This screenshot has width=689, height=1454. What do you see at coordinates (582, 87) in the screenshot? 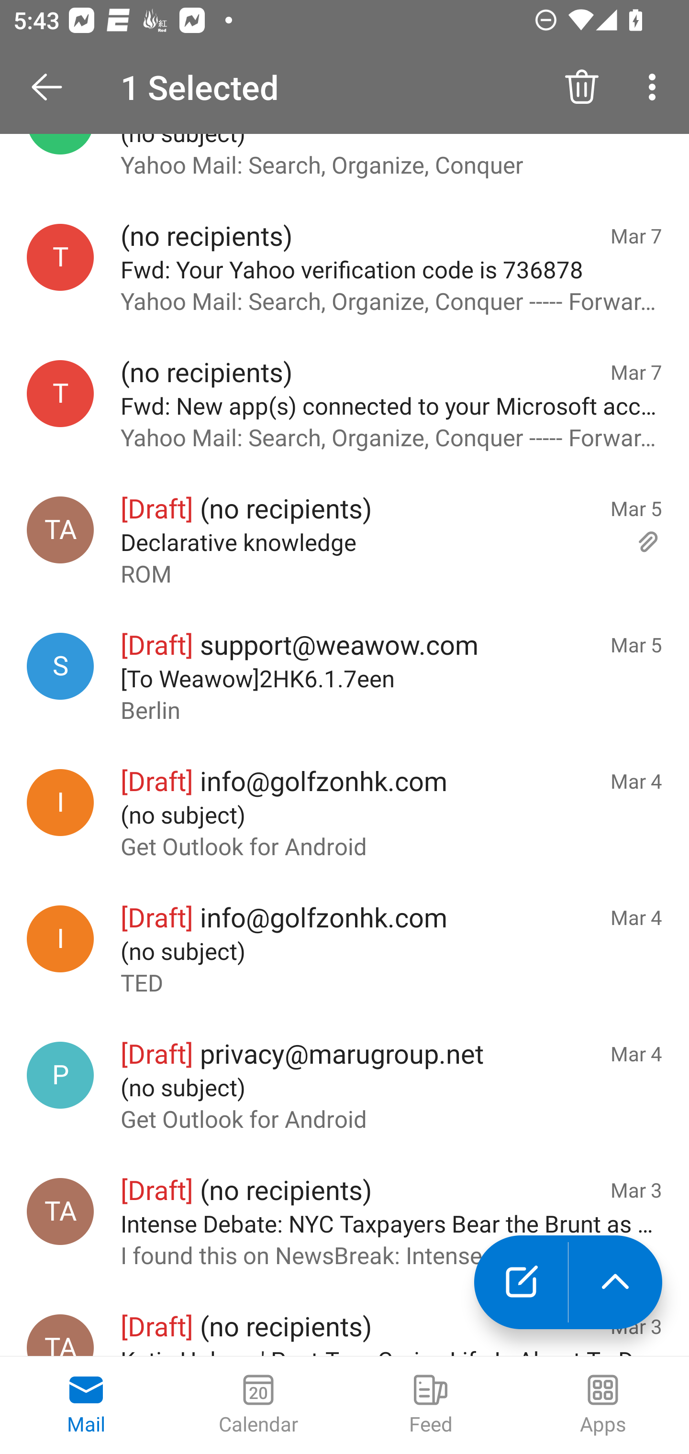
I see `Delete` at bounding box center [582, 87].